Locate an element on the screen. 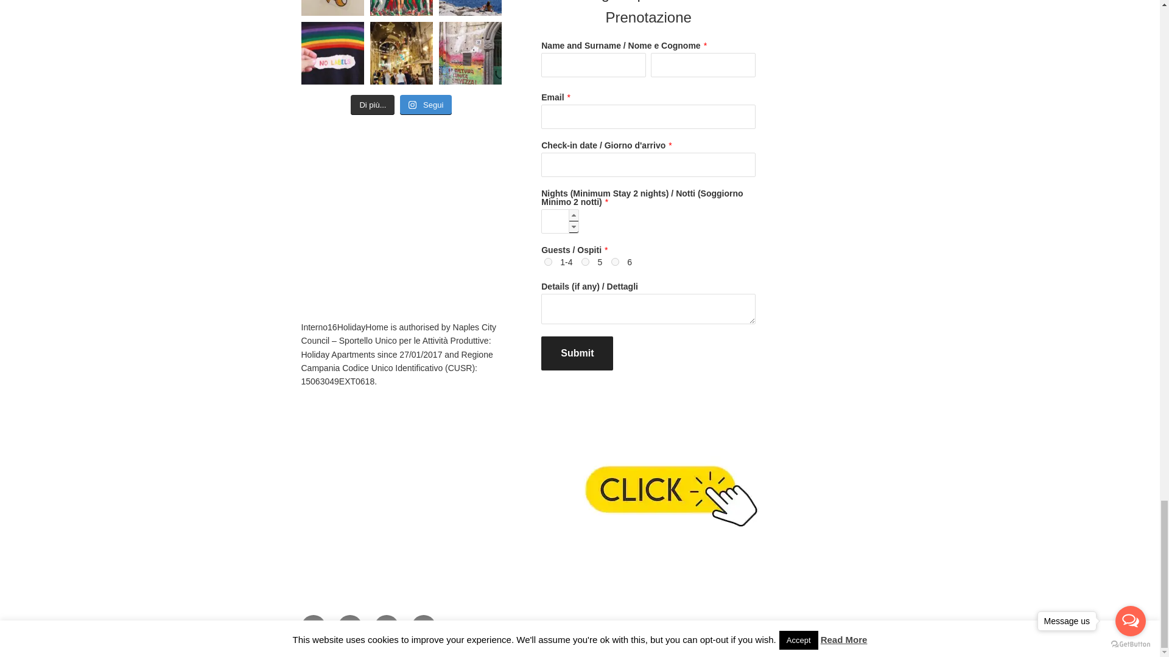 The width and height of the screenshot is (1169, 657). 5 is located at coordinates (584, 262).